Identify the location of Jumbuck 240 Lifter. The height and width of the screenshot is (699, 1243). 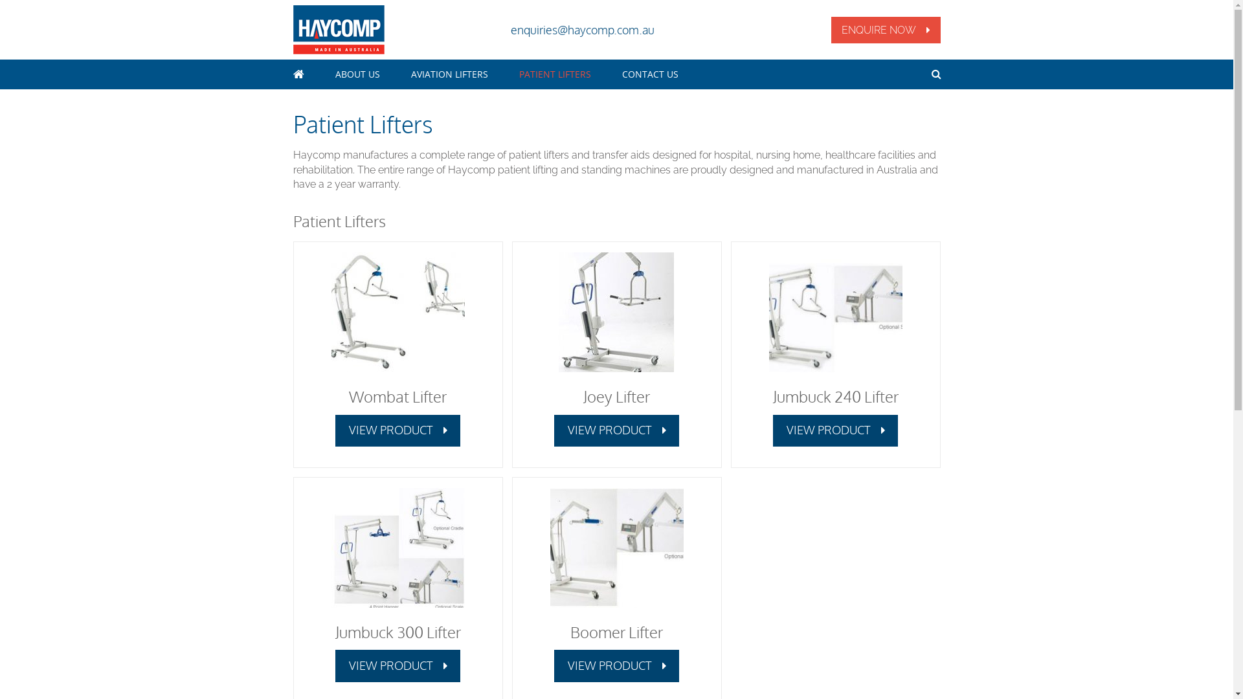
(836, 312).